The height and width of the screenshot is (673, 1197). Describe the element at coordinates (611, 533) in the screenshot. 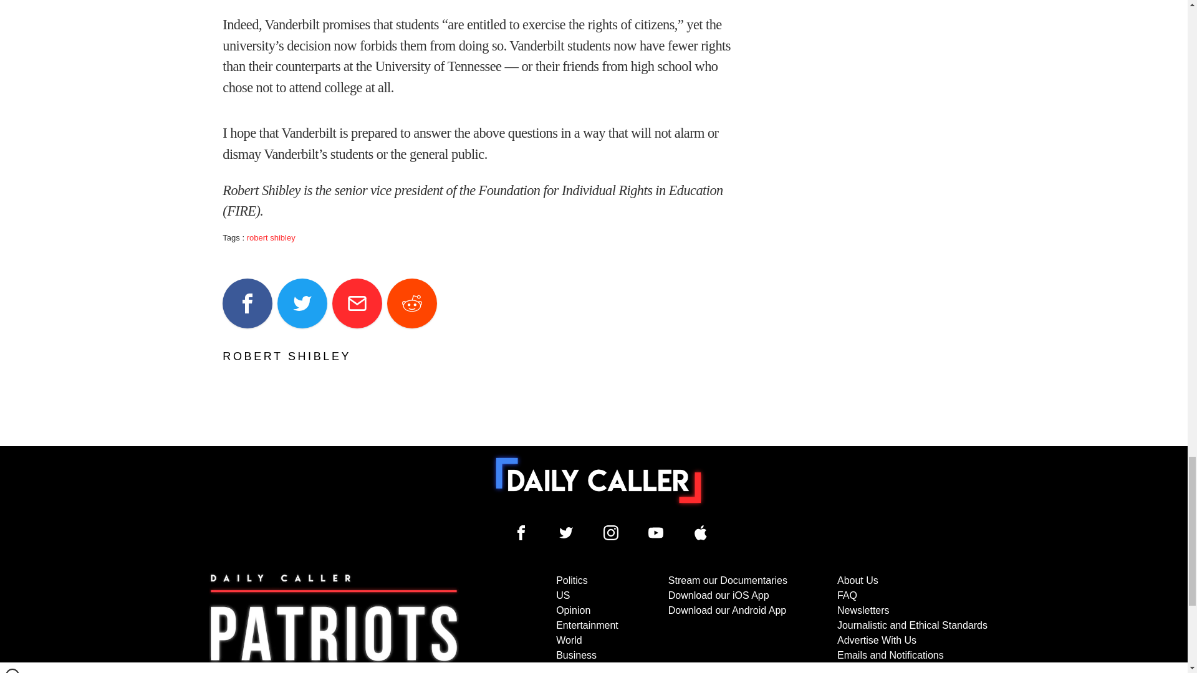

I see `Daily Caller Instagram` at that location.